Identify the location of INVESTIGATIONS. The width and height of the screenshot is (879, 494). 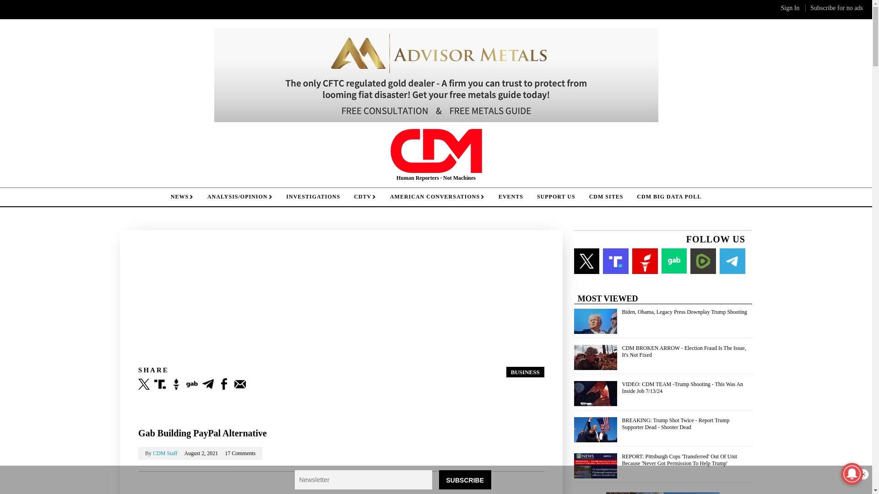
(313, 197).